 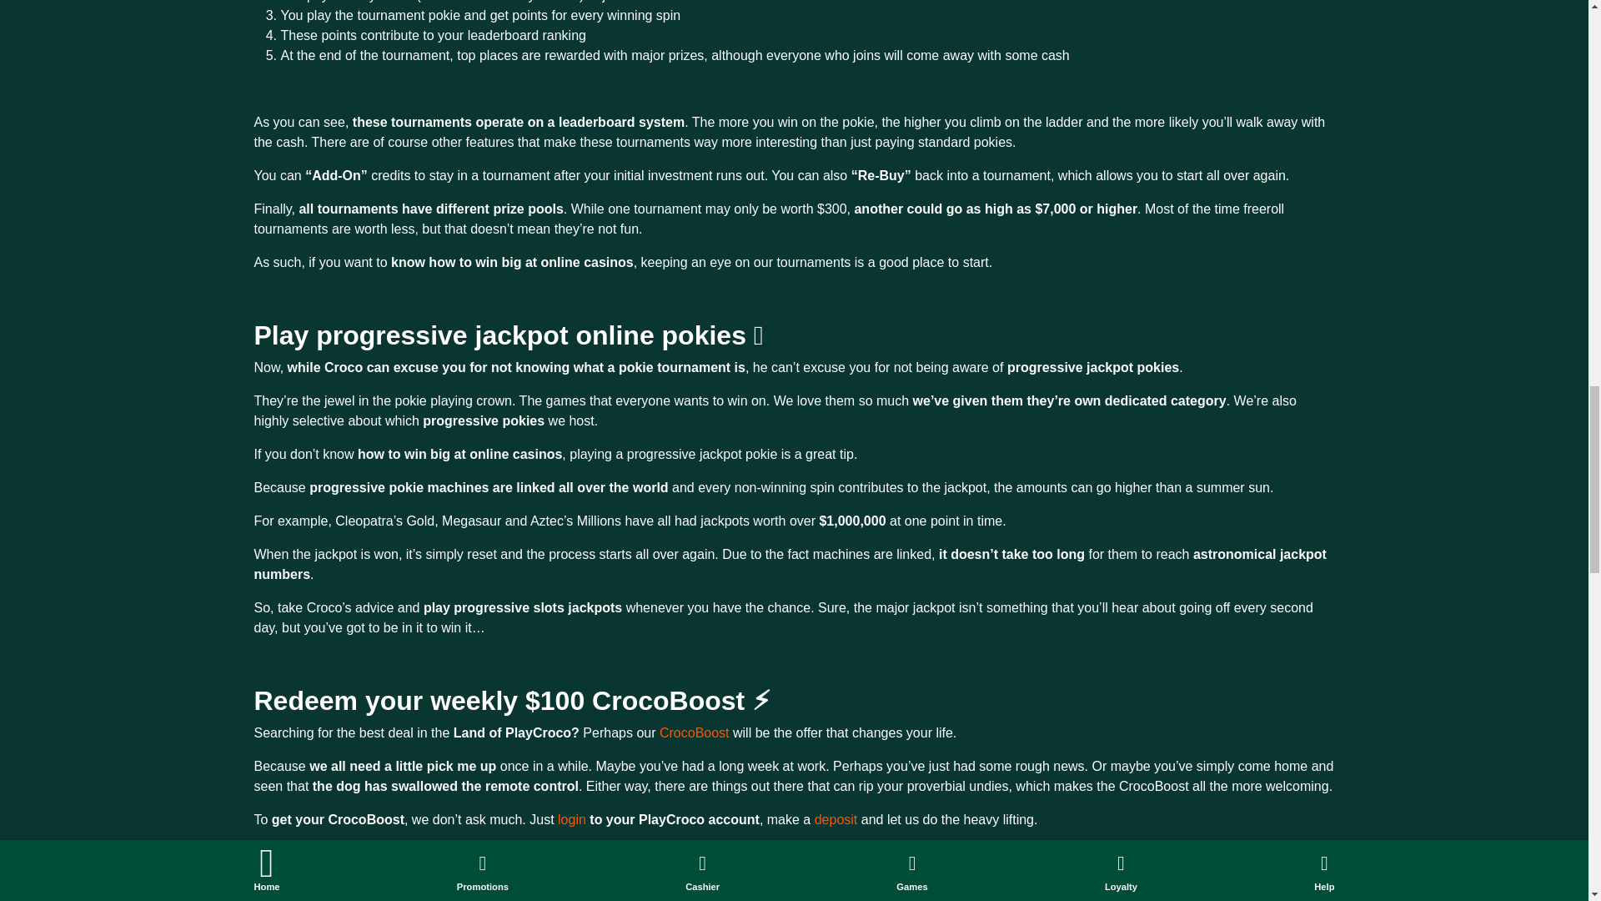 I want to click on playcroco crocoboost, so click(x=696, y=732).